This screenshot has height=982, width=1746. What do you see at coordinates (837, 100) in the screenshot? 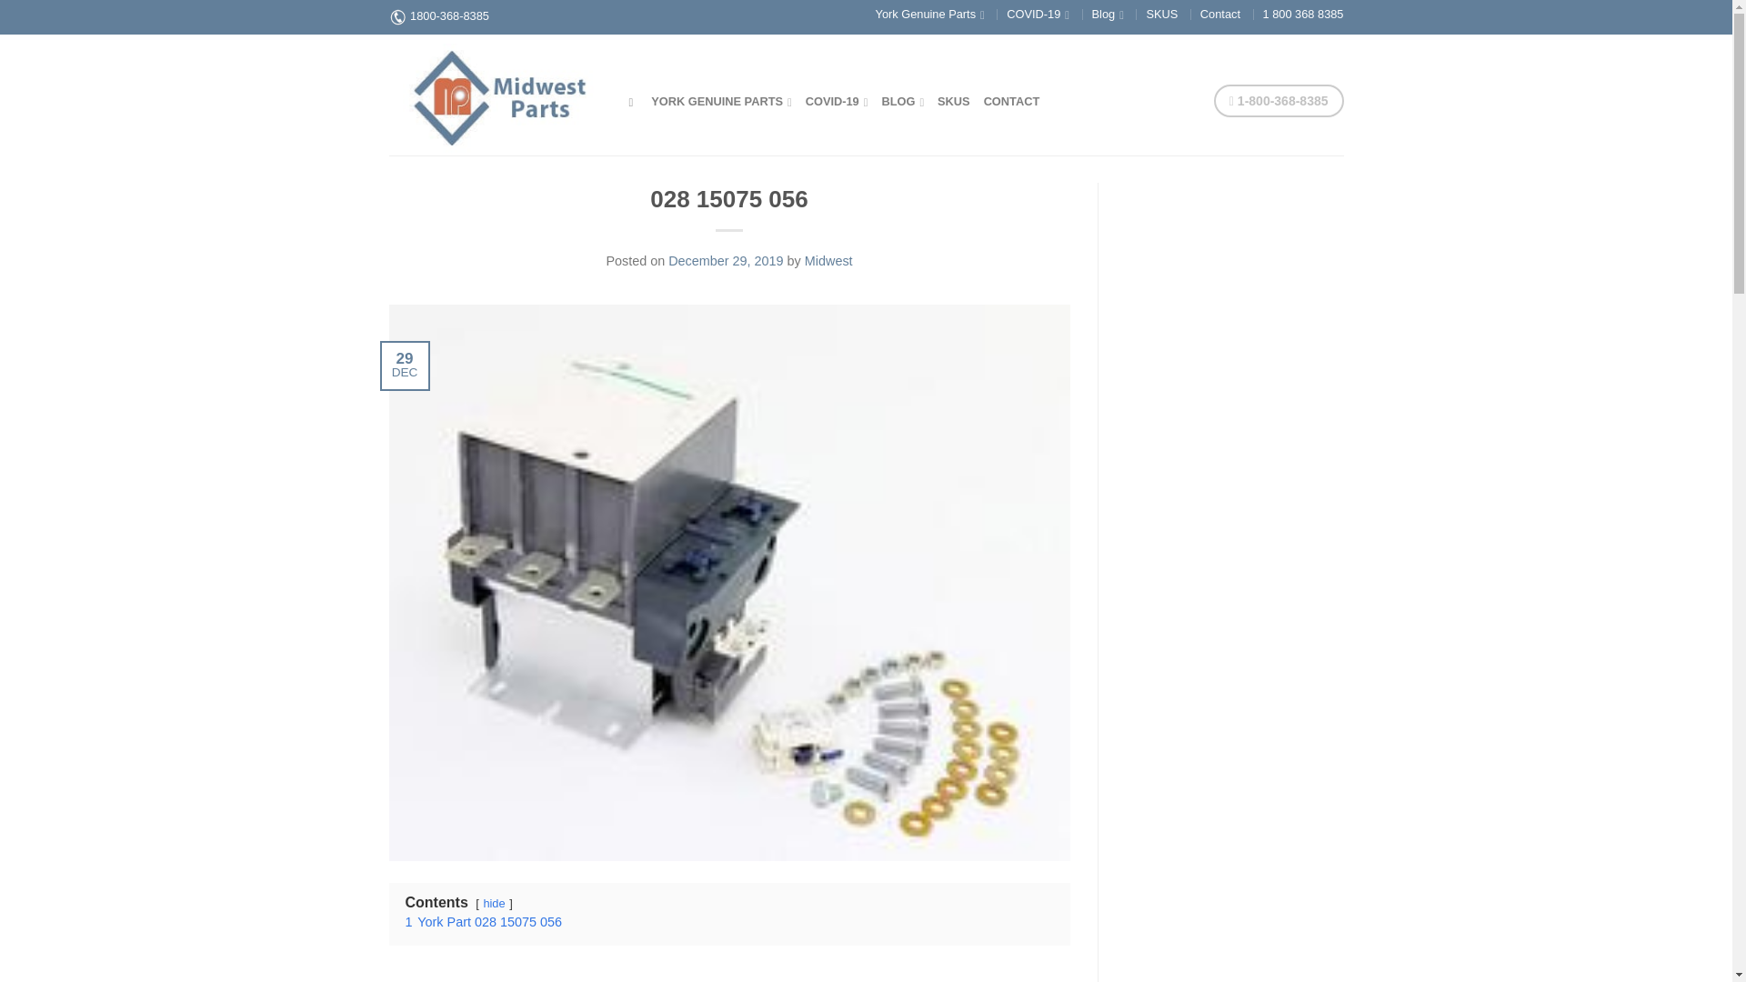
I see `COVID-19` at bounding box center [837, 100].